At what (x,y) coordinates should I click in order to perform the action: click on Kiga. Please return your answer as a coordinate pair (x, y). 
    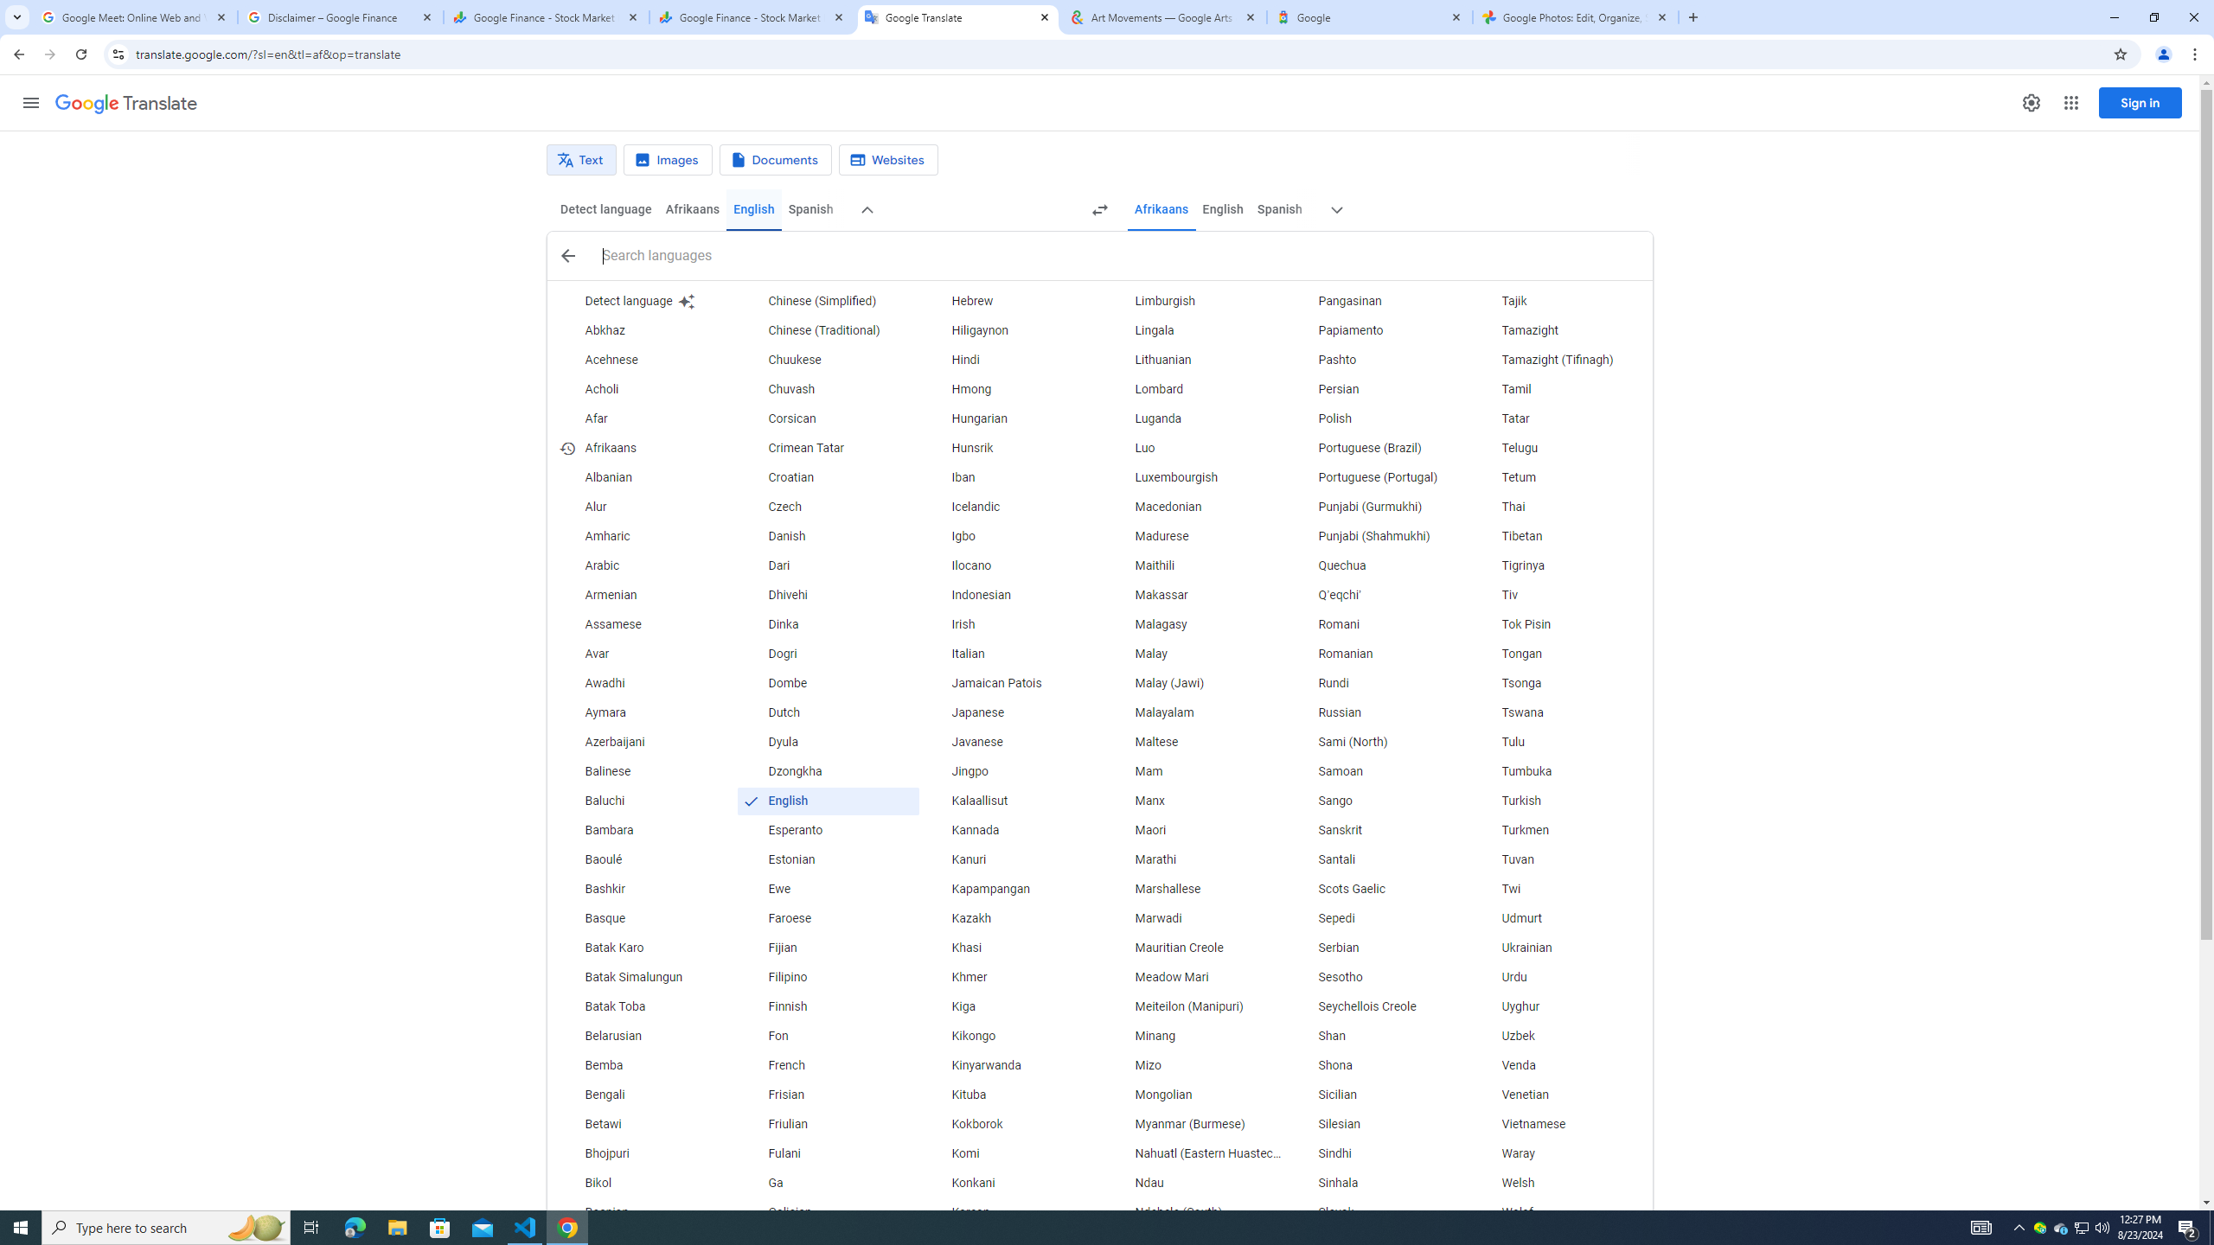
    Looking at the image, I should click on (1011, 1006).